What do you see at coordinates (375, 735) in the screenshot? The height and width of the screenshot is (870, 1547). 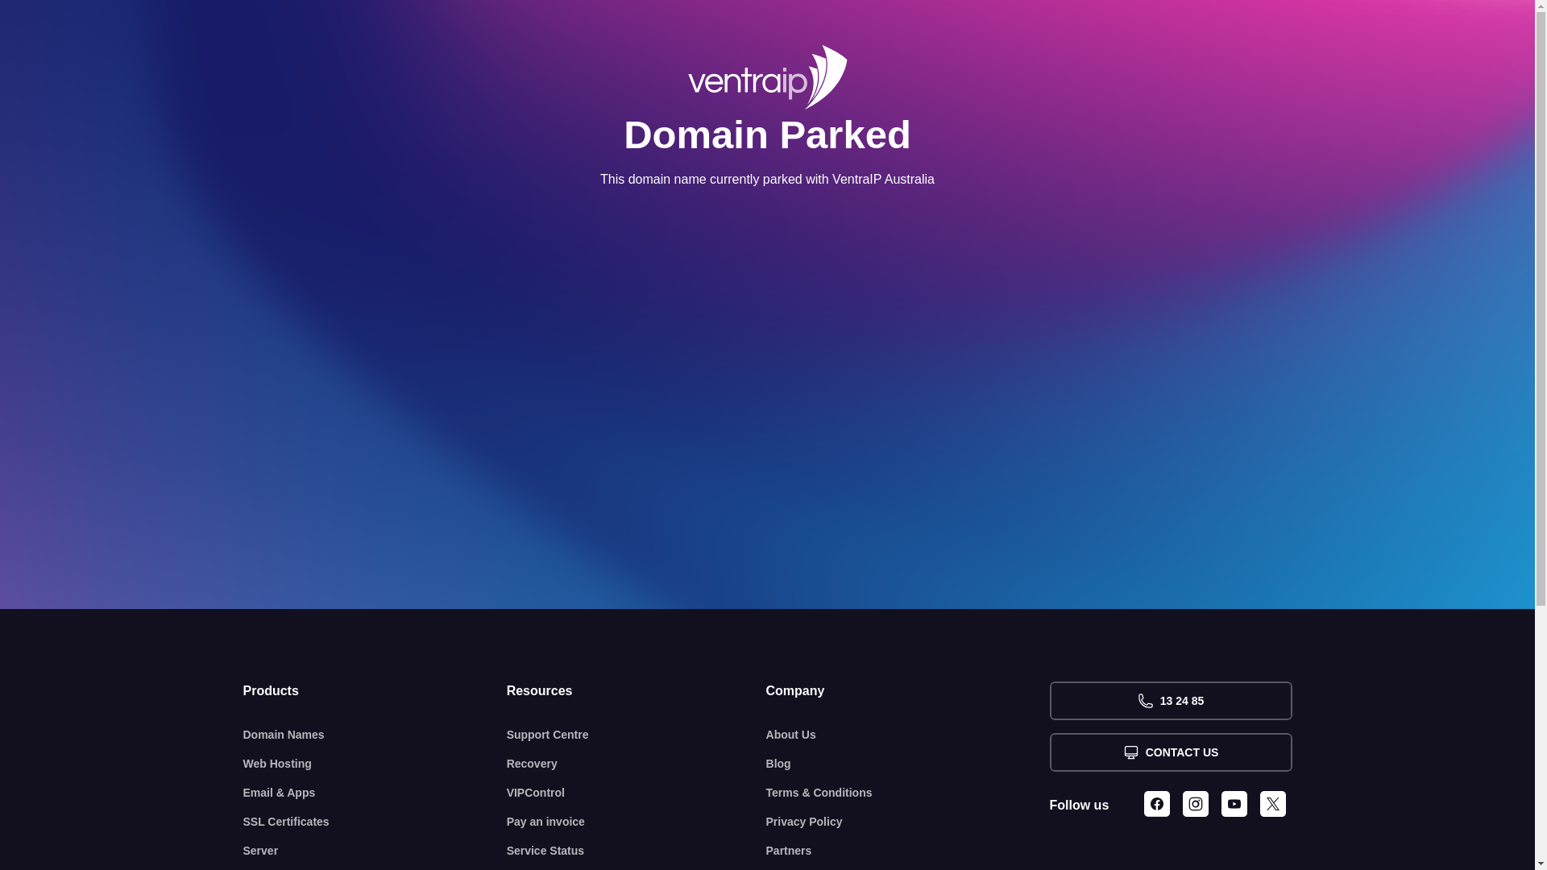 I see `Domain Names` at bounding box center [375, 735].